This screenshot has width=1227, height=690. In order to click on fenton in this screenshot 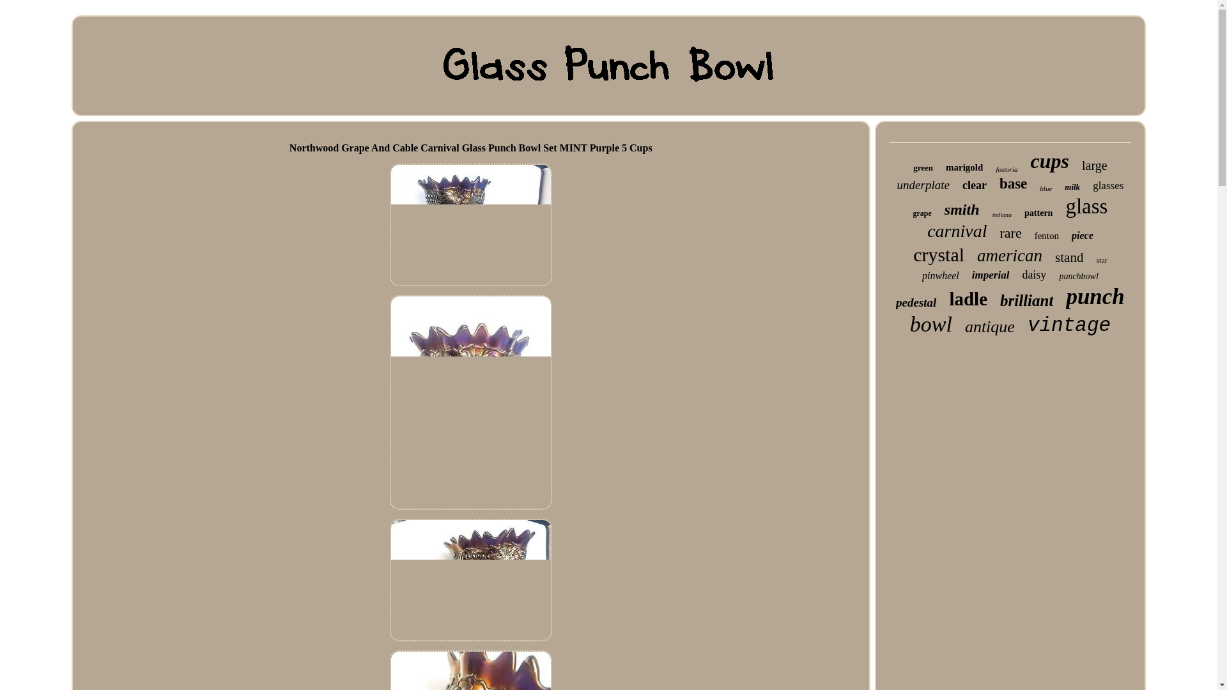, I will do `click(1046, 236)`.